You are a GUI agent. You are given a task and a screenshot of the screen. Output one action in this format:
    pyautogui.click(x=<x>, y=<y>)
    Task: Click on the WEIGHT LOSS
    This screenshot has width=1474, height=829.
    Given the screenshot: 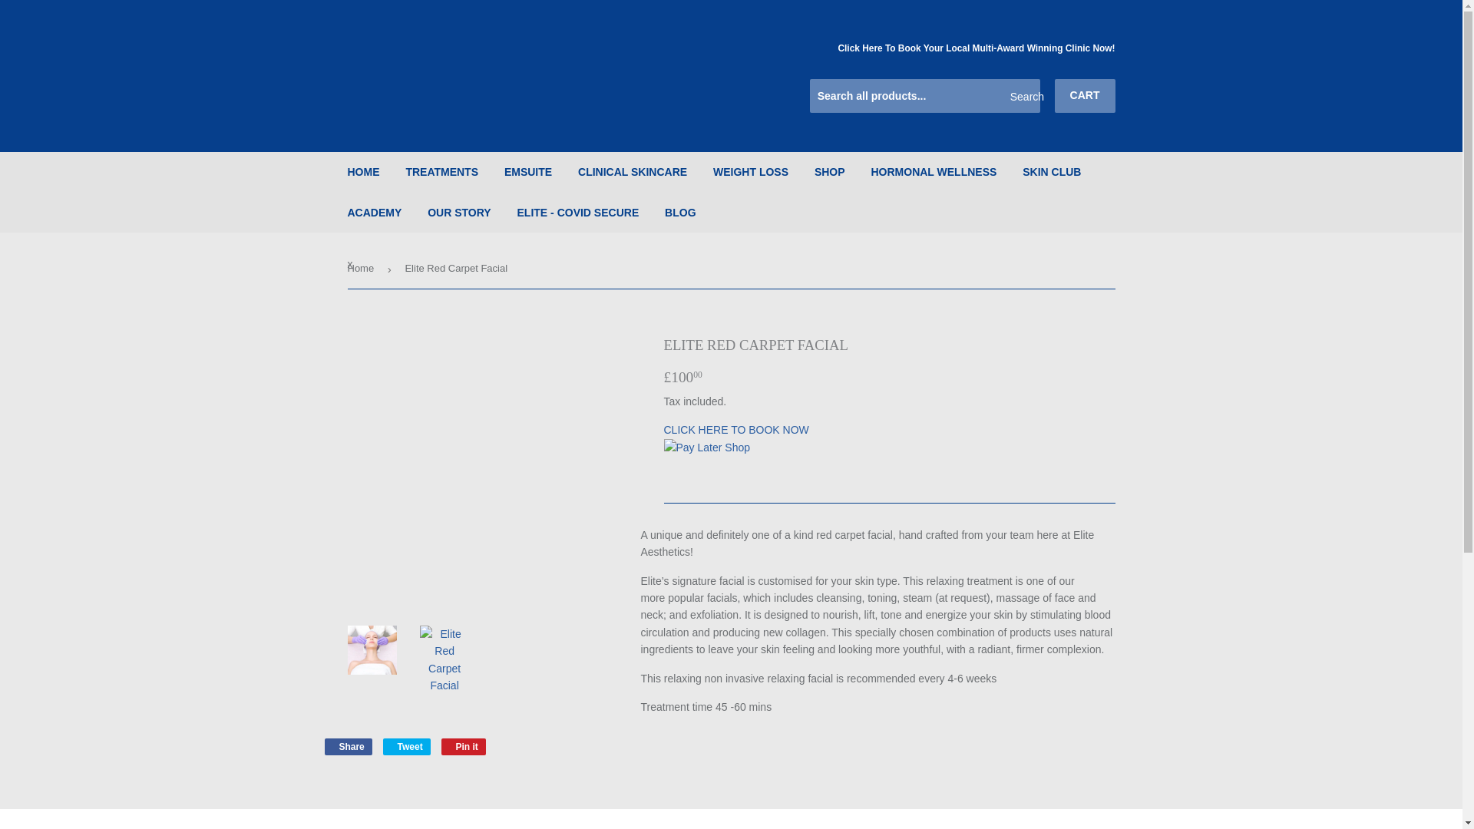 What is the action you would take?
    pyautogui.click(x=751, y=171)
    